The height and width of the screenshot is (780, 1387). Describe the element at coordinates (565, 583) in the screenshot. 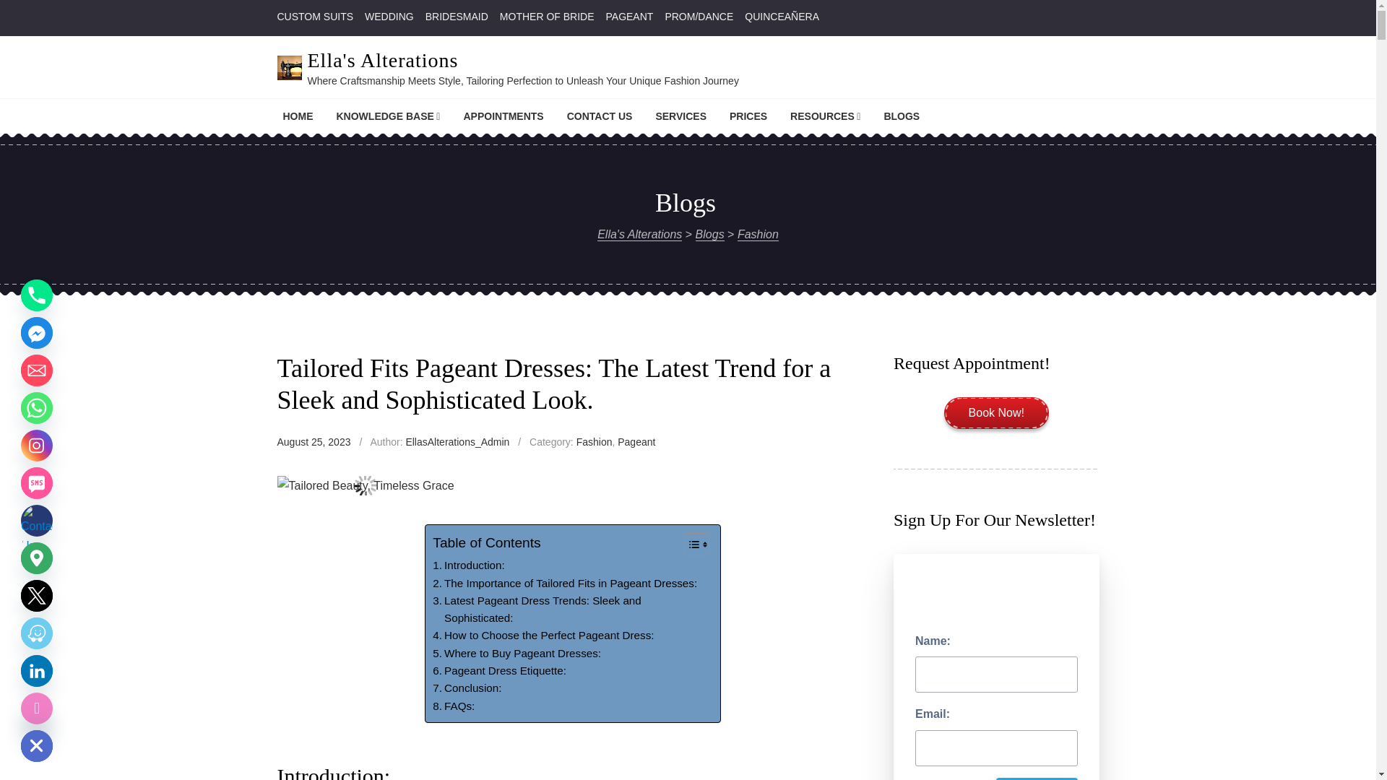

I see `The Importance of Tailored Fits in Pageant Dresses:` at that location.